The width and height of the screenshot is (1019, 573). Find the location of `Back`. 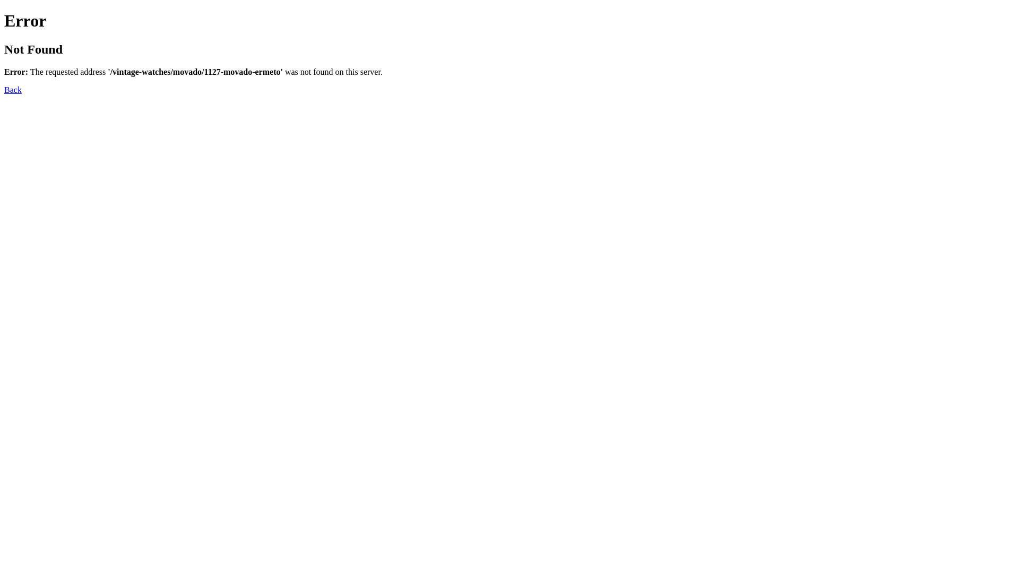

Back is located at coordinates (13, 90).